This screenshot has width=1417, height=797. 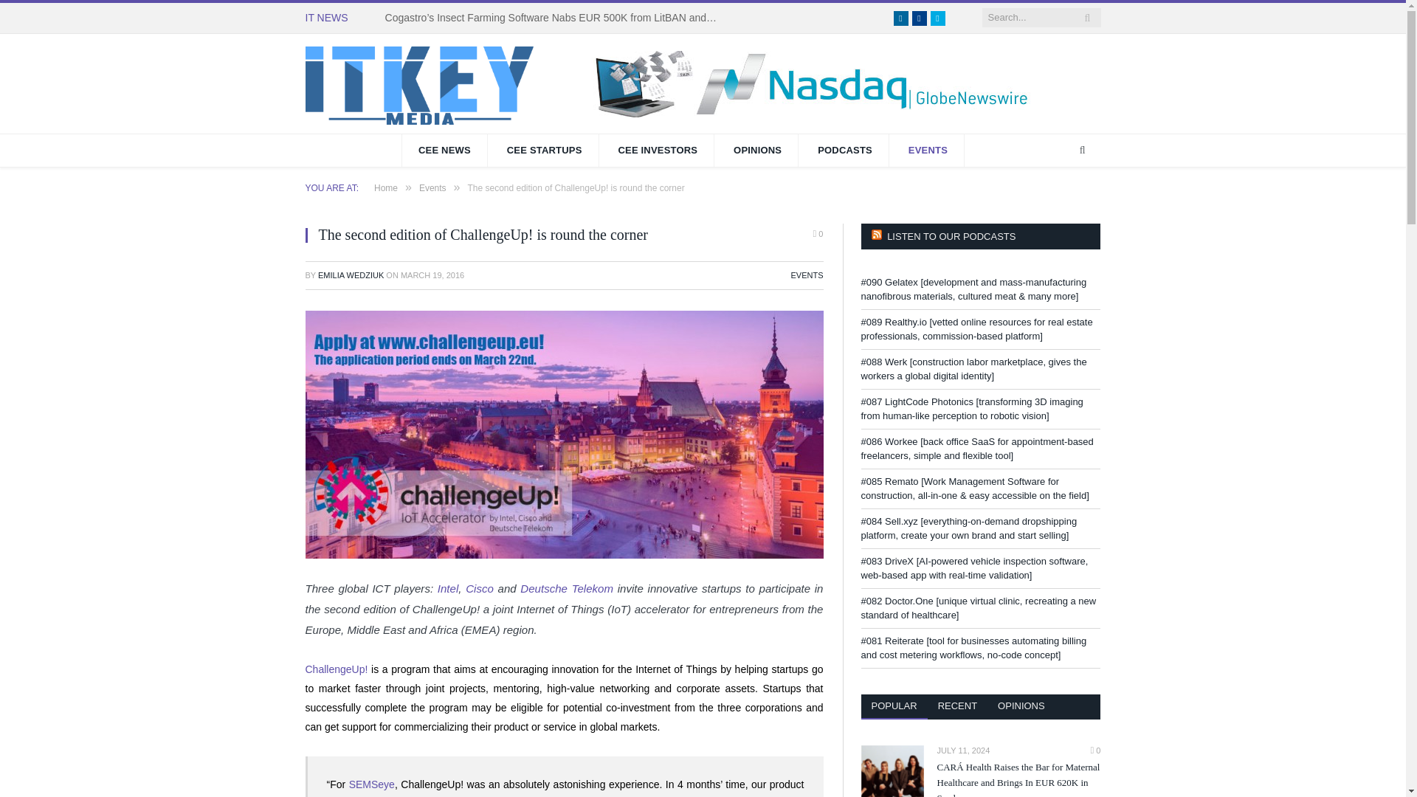 I want to click on 2016-03-19, so click(x=432, y=275).